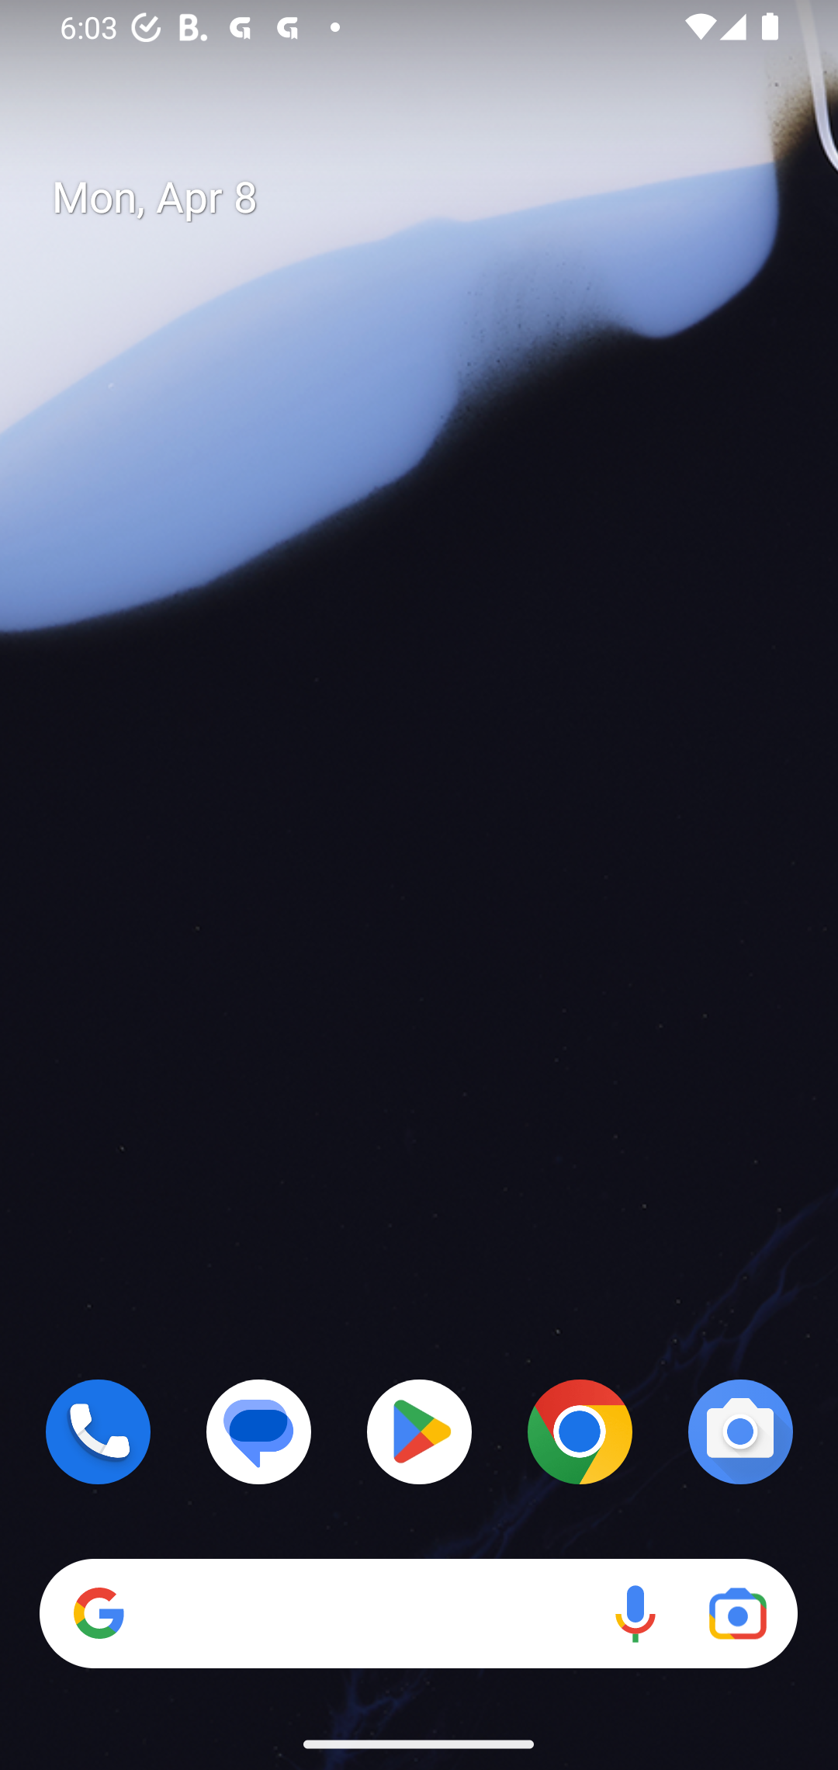 This screenshot has height=1770, width=838. Describe the element at coordinates (98, 1432) in the screenshot. I see `Phone` at that location.